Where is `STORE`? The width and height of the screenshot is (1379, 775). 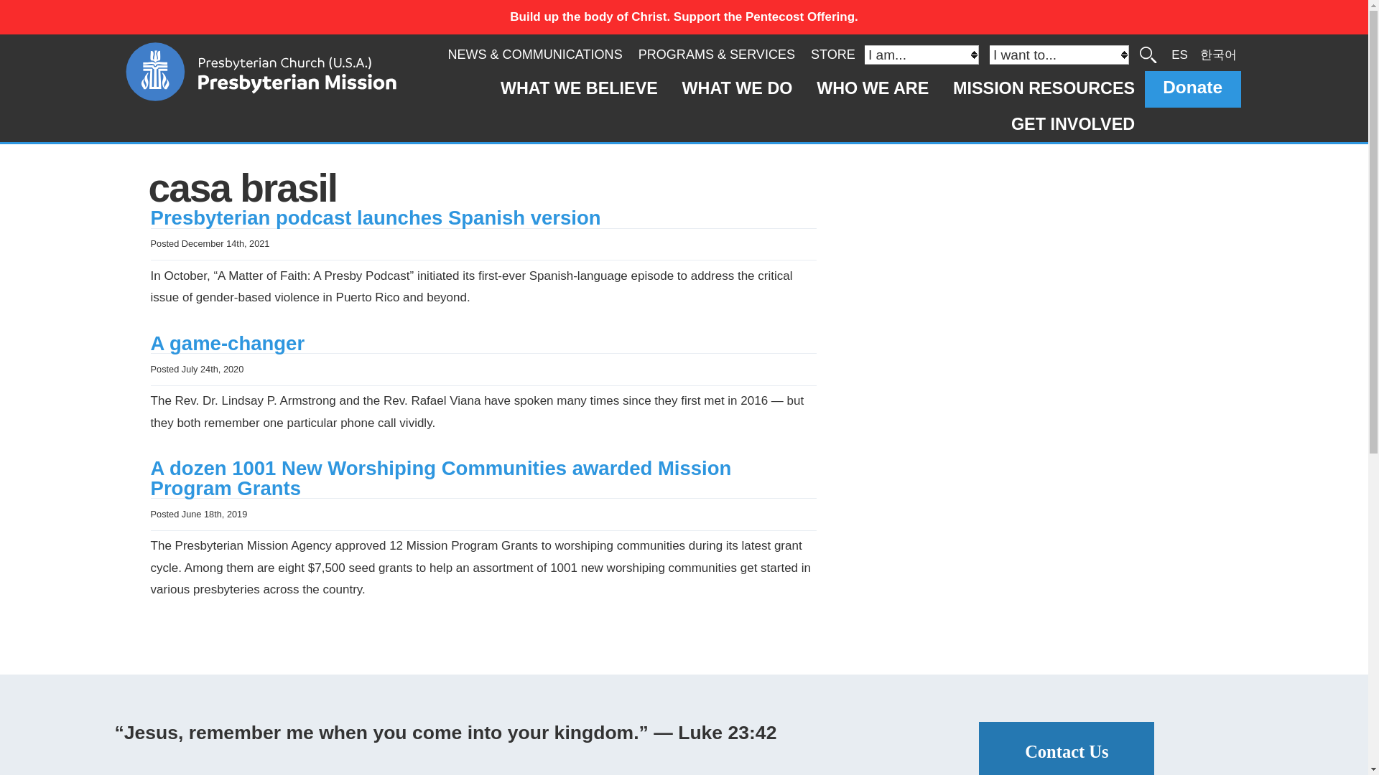
STORE is located at coordinates (832, 55).